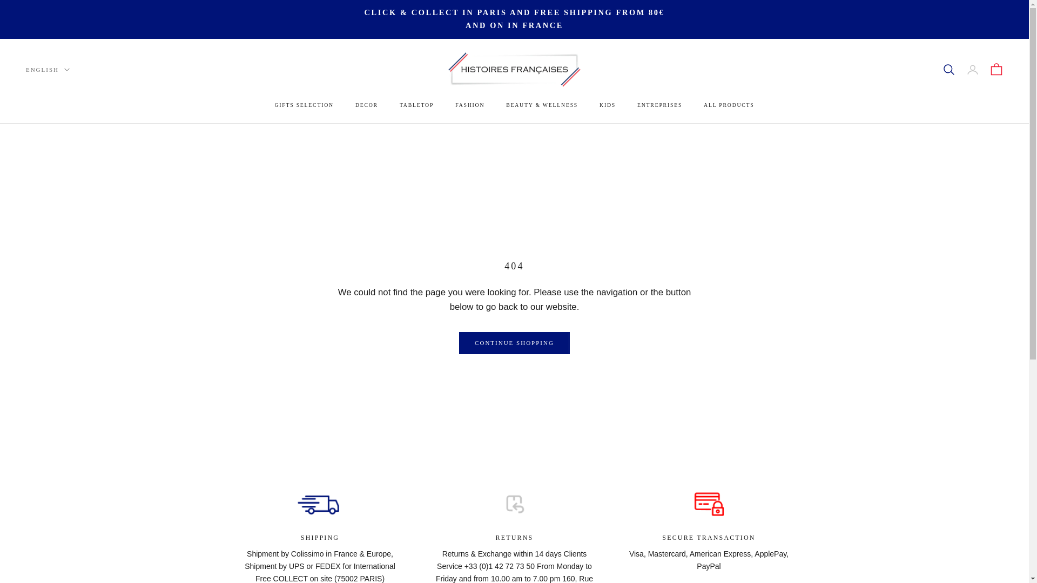 This screenshot has height=583, width=1037. What do you see at coordinates (948, 69) in the screenshot?
I see `Open search` at bounding box center [948, 69].